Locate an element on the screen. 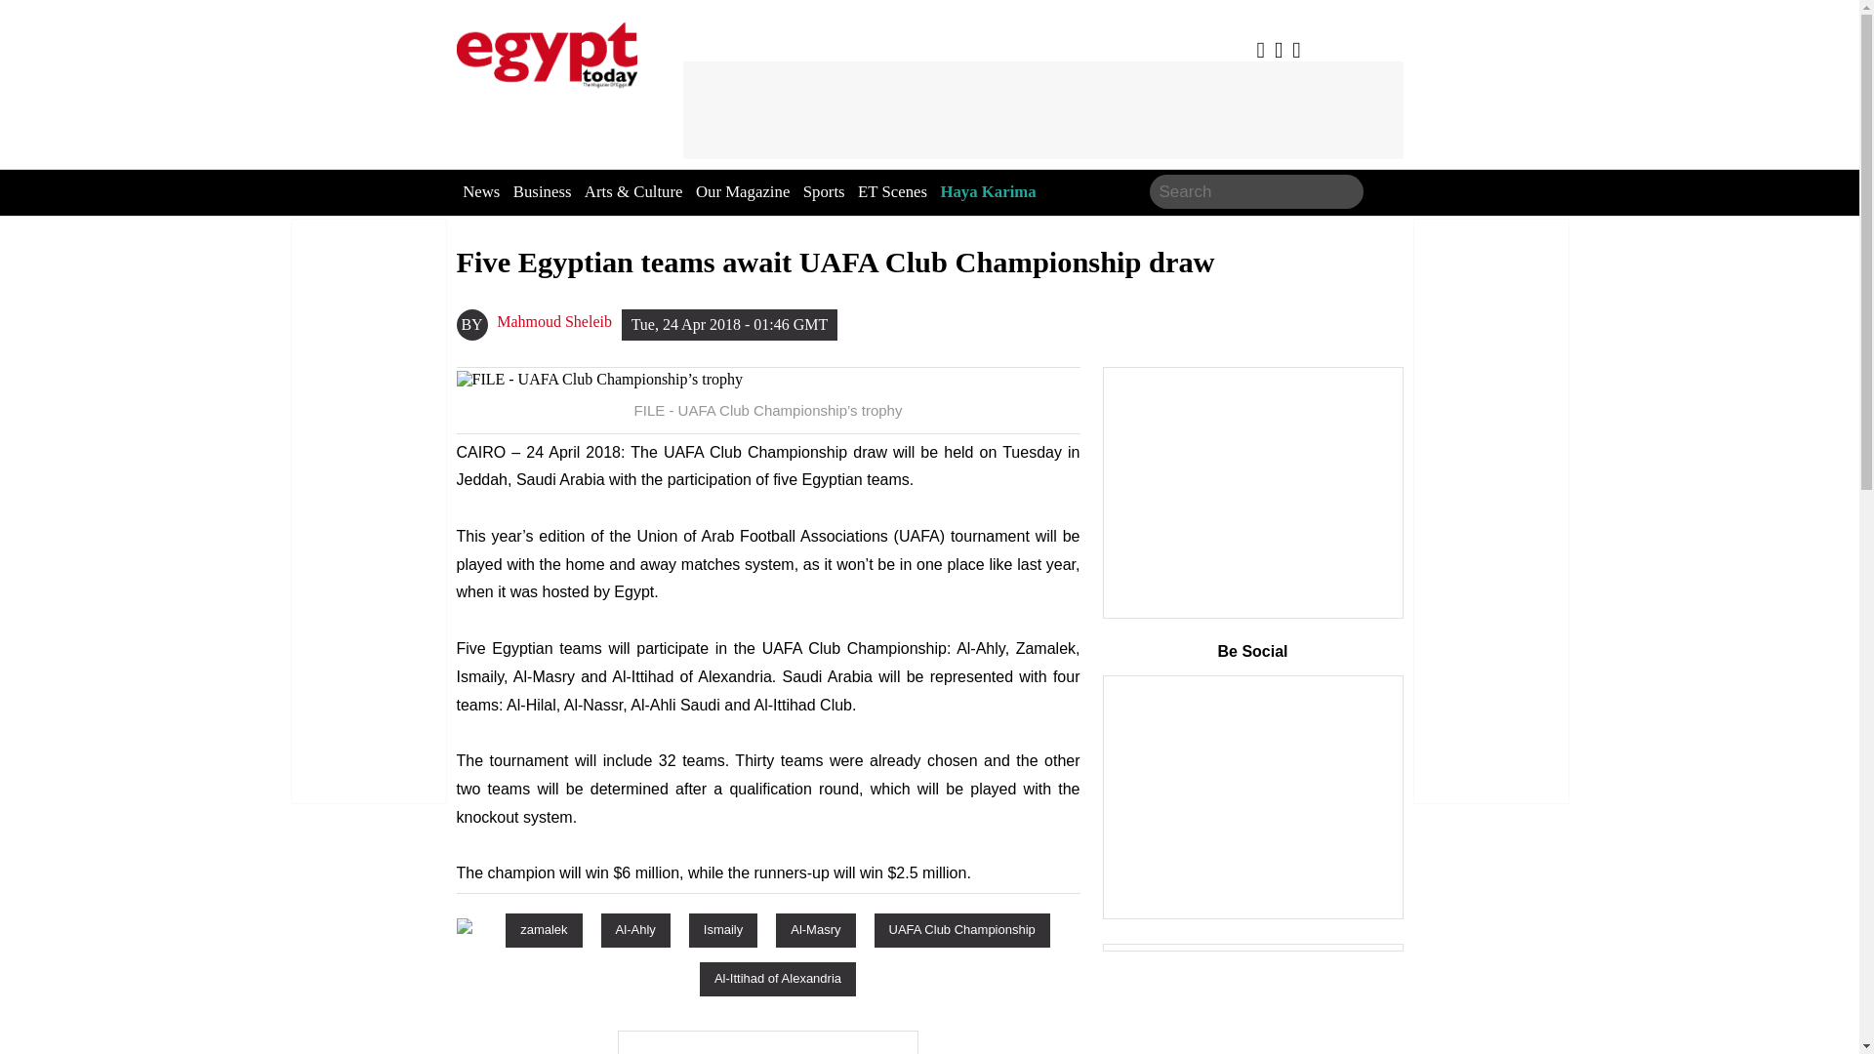  Al-Ahly is located at coordinates (636, 929).